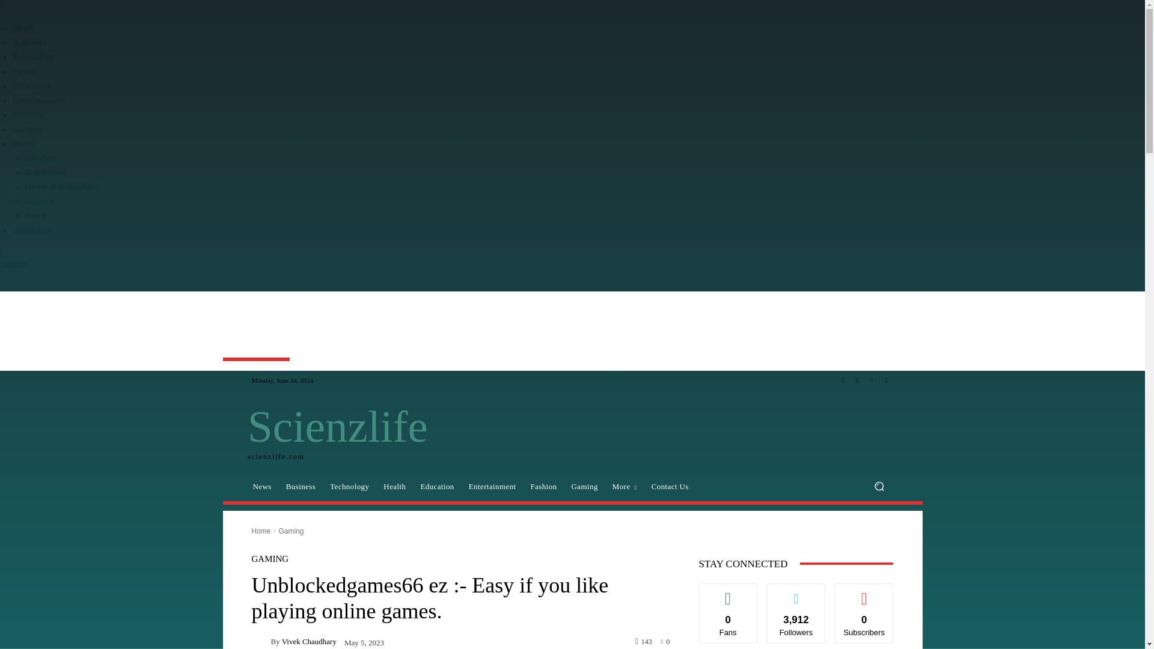 The width and height of the screenshot is (1154, 649). Describe the element at coordinates (261, 487) in the screenshot. I see `News` at that location.